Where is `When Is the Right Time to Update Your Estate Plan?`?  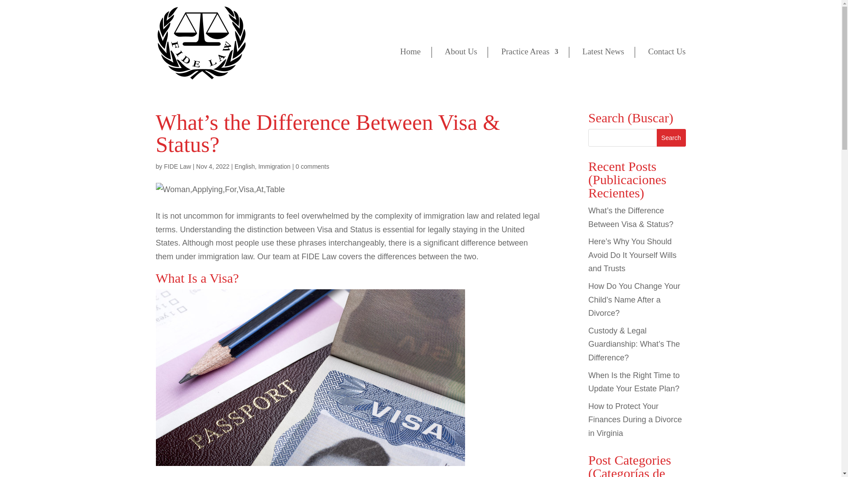
When Is the Right Time to Update Your Estate Plan? is located at coordinates (634, 382).